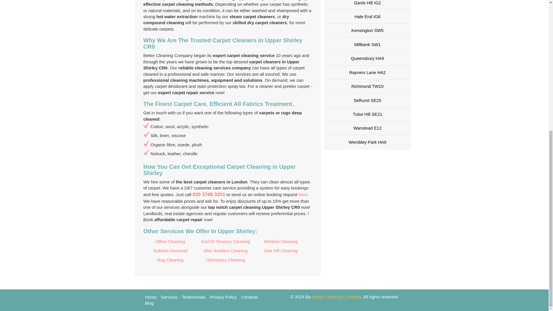  I want to click on Rubbish Removal, so click(170, 251).